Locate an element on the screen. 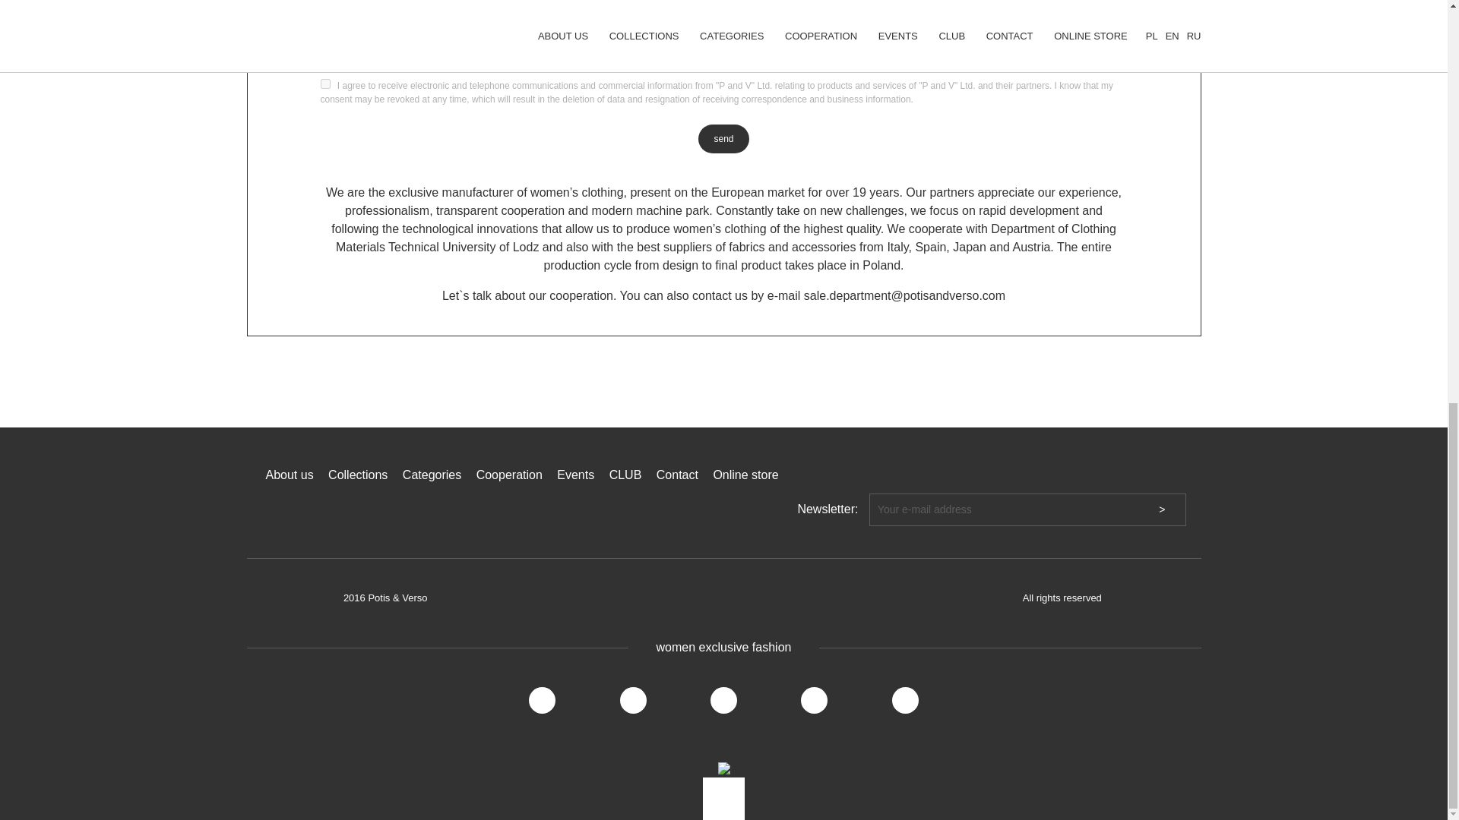  Online store is located at coordinates (745, 474).